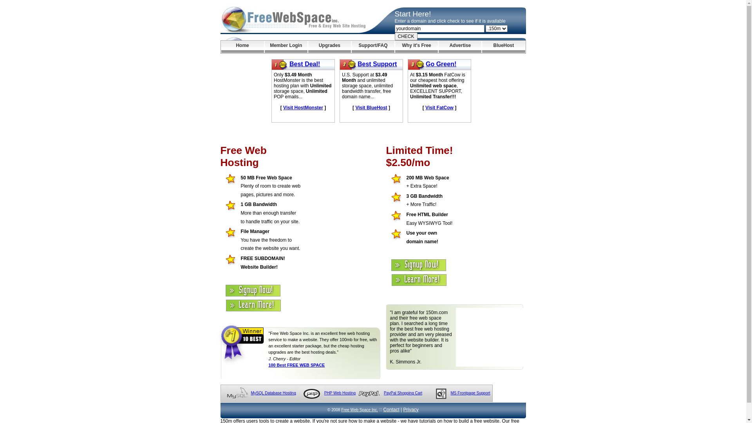  Describe the element at coordinates (504, 47) in the screenshot. I see `BlueHost` at that location.